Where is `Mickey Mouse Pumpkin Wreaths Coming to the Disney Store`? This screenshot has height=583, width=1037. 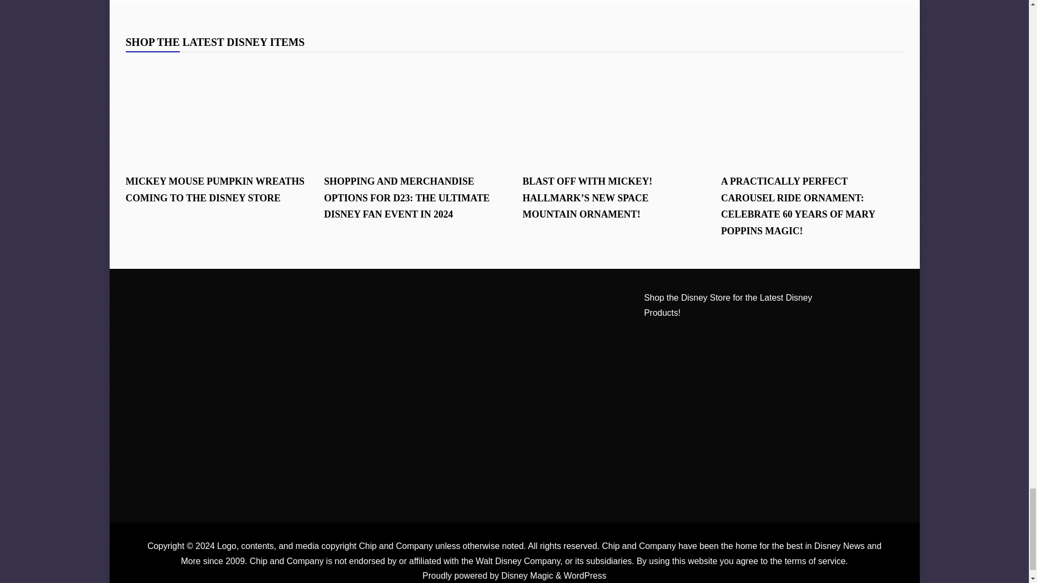 Mickey Mouse Pumpkin Wreaths Coming to the Disney Store is located at coordinates (217, 112).